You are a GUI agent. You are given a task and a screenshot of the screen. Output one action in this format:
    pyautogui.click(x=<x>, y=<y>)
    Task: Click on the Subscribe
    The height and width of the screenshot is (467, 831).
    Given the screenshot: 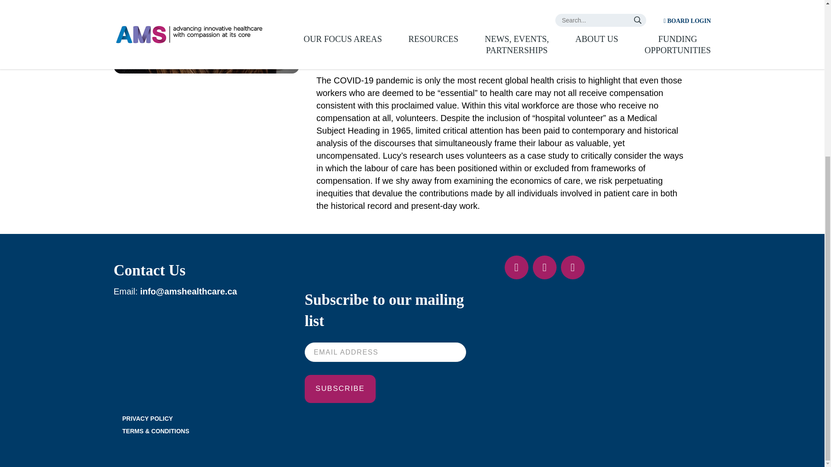 What is the action you would take?
    pyautogui.click(x=340, y=388)
    